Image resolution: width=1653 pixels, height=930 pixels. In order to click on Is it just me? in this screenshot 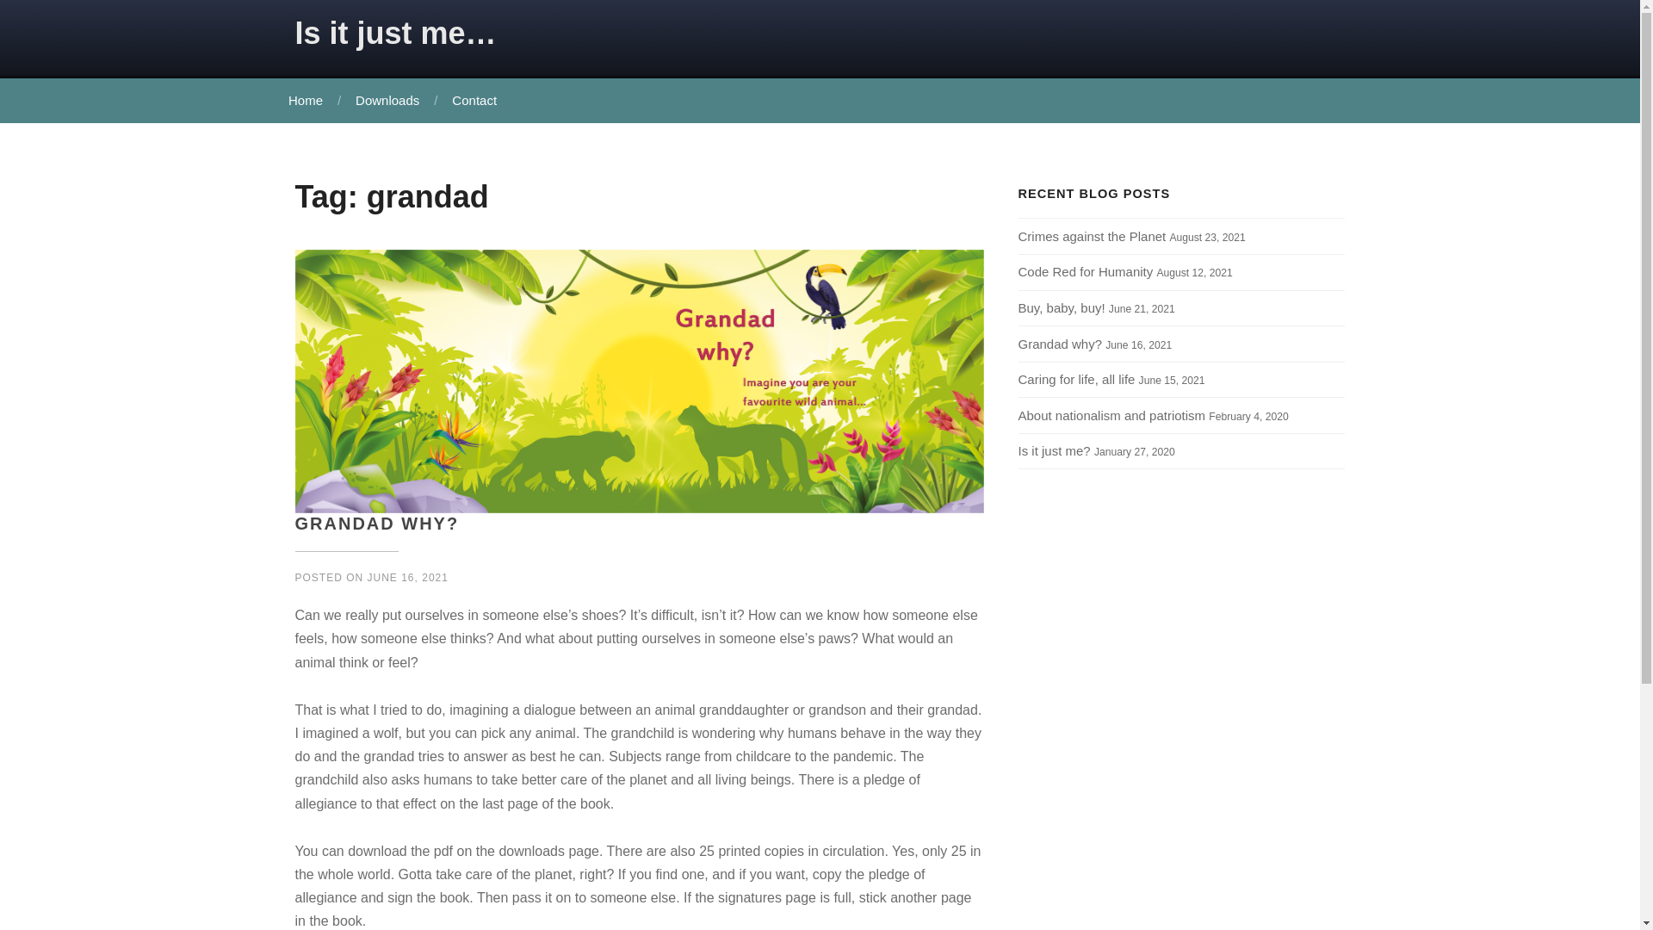, I will do `click(1054, 451)`.